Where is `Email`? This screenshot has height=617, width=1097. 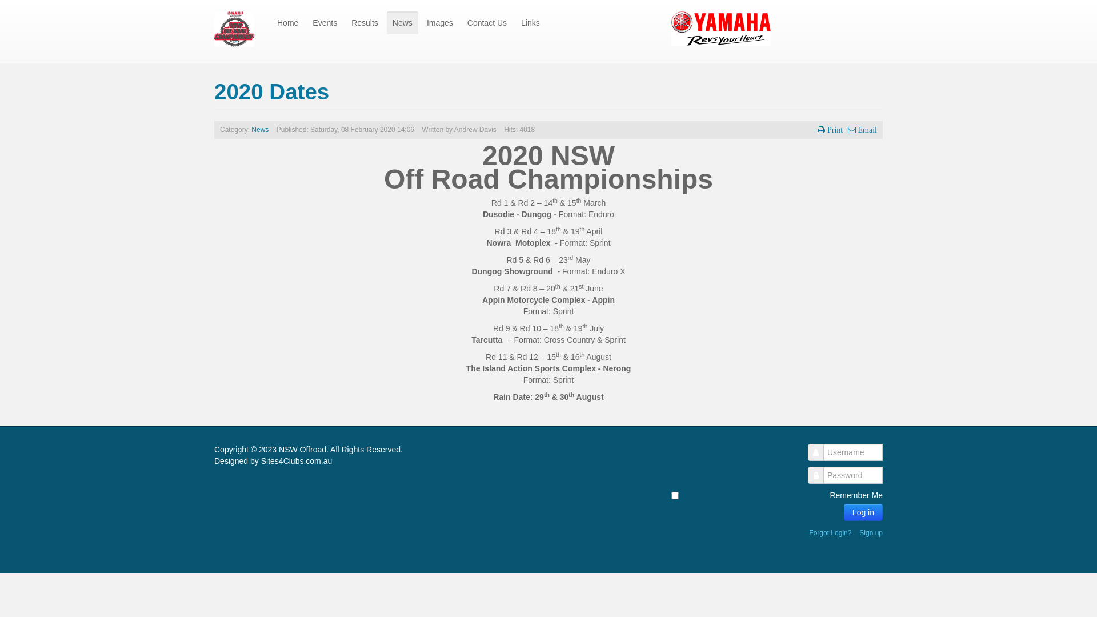
Email is located at coordinates (863, 130).